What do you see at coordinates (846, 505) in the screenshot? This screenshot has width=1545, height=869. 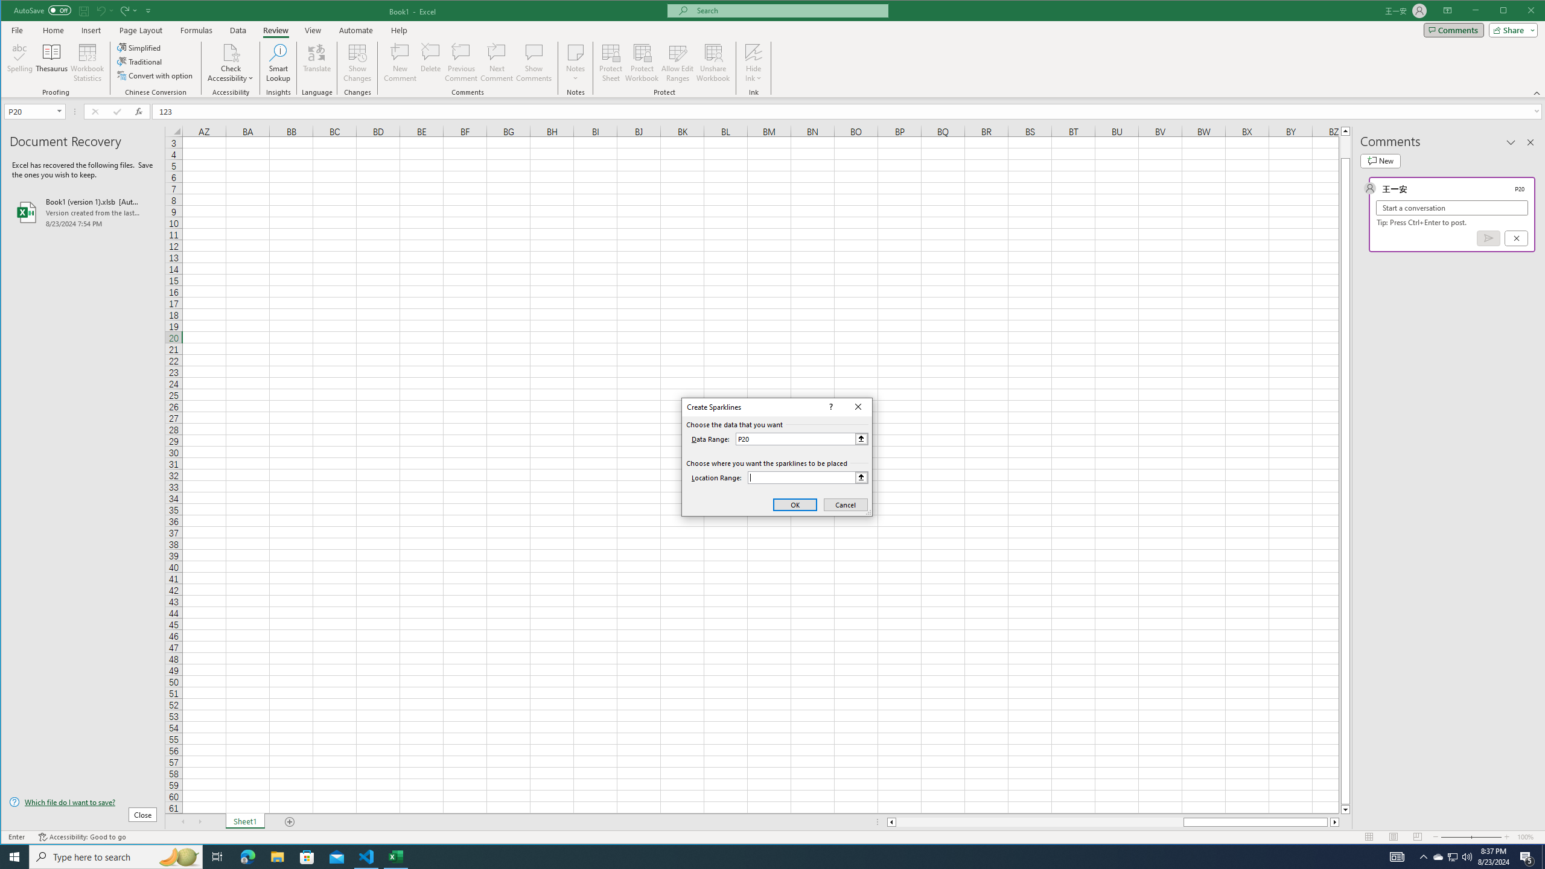 I see `Cancel` at bounding box center [846, 505].